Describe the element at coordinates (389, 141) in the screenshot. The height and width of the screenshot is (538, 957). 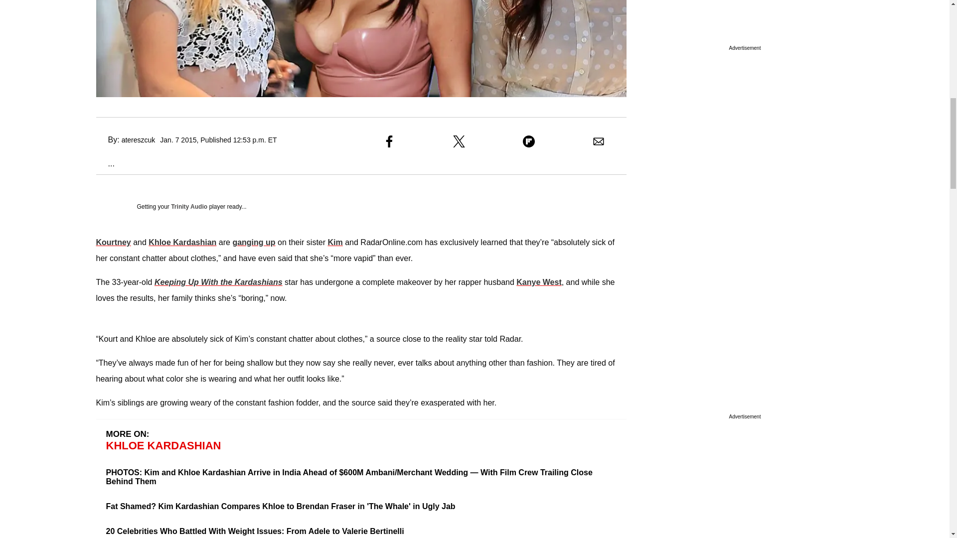
I see `Share to Facebook` at that location.